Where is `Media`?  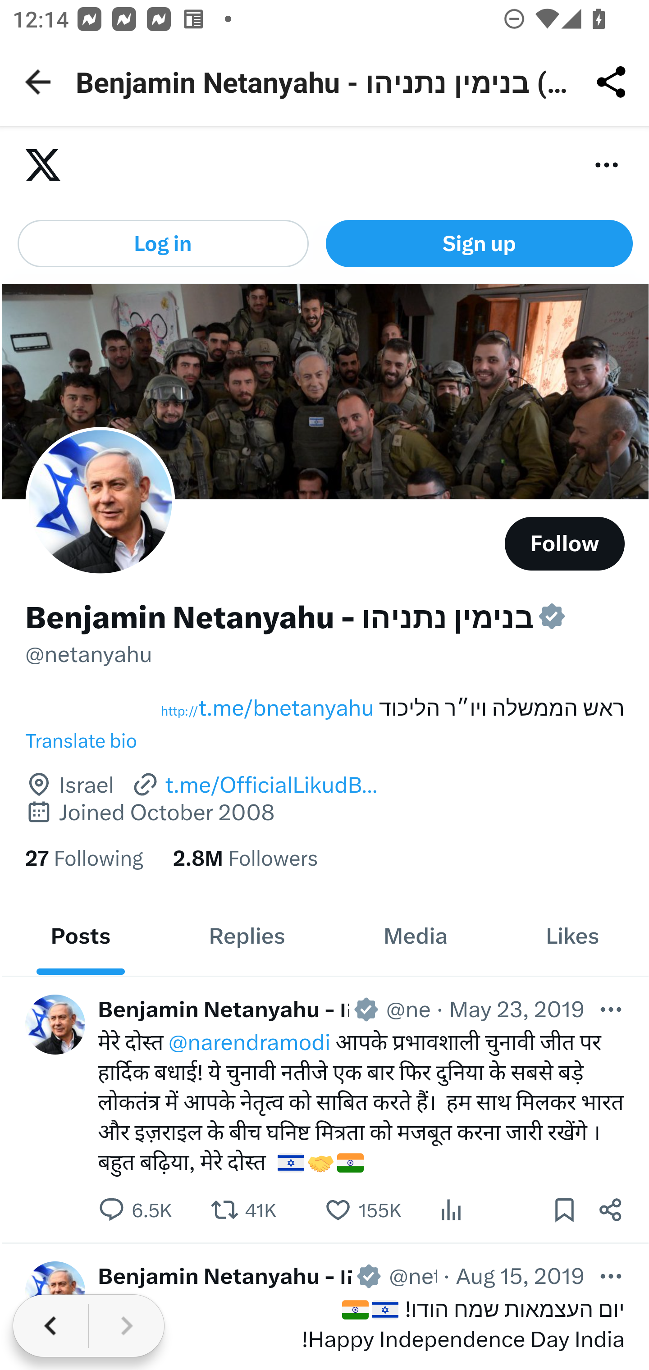 Media is located at coordinates (415, 936).